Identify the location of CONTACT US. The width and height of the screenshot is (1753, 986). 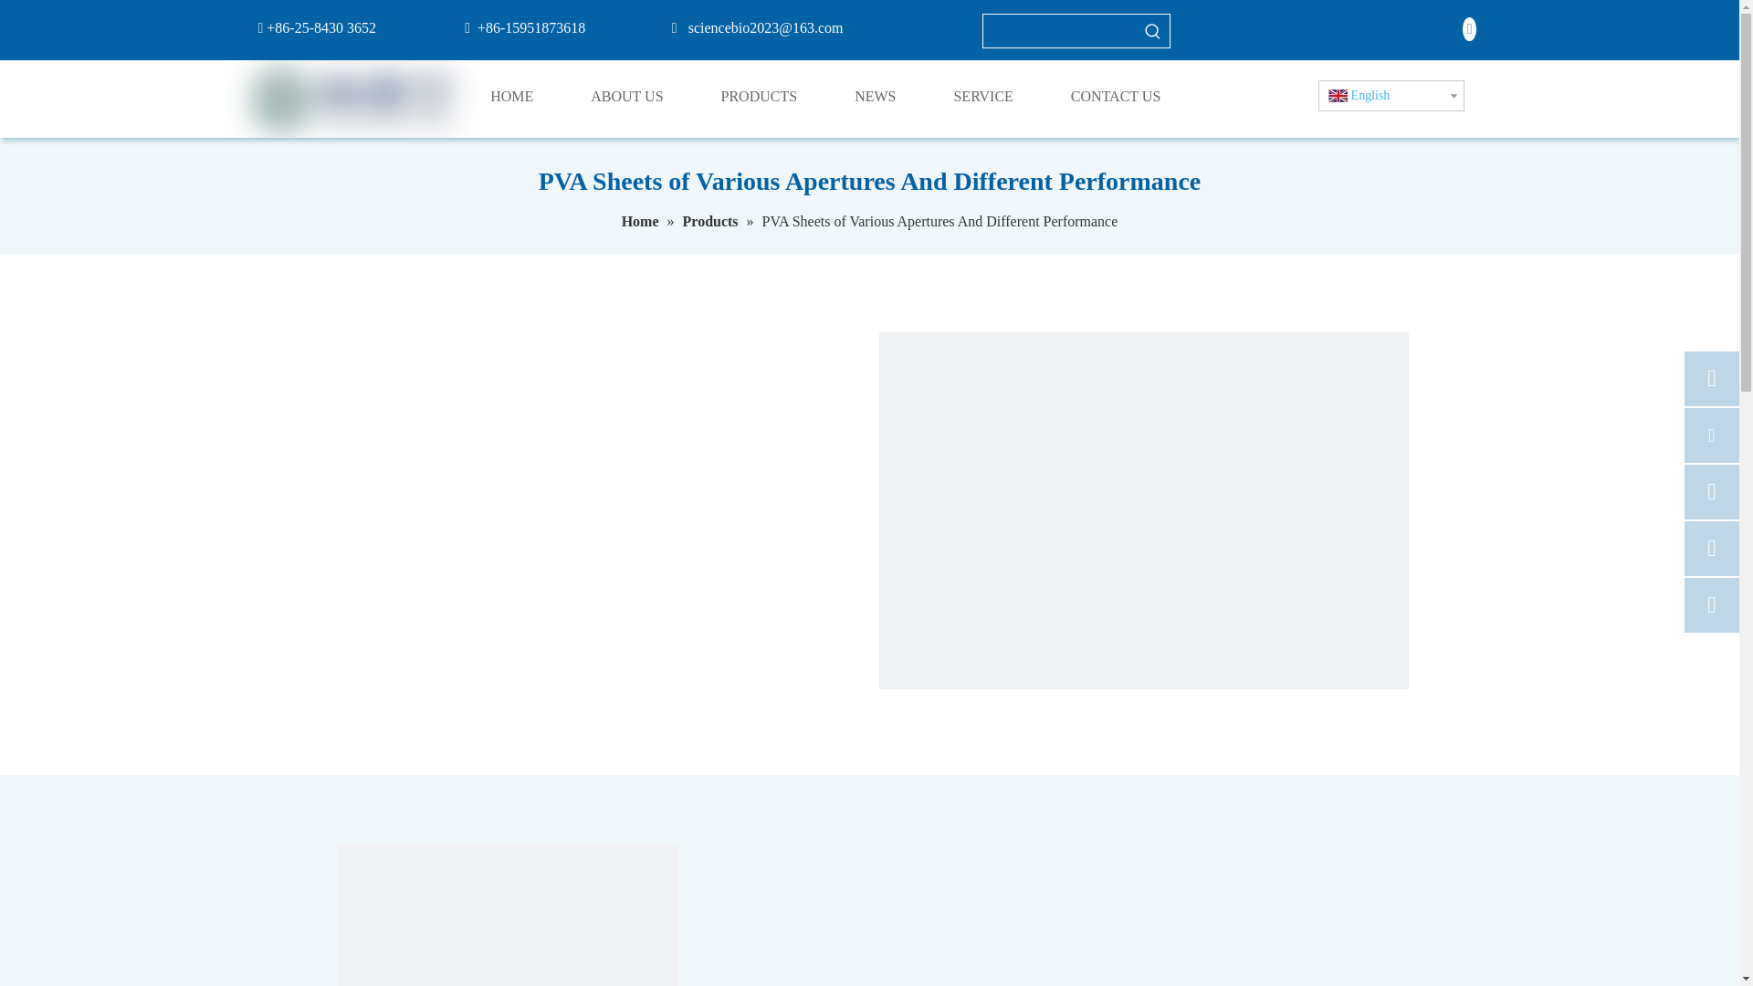
(1125, 97).